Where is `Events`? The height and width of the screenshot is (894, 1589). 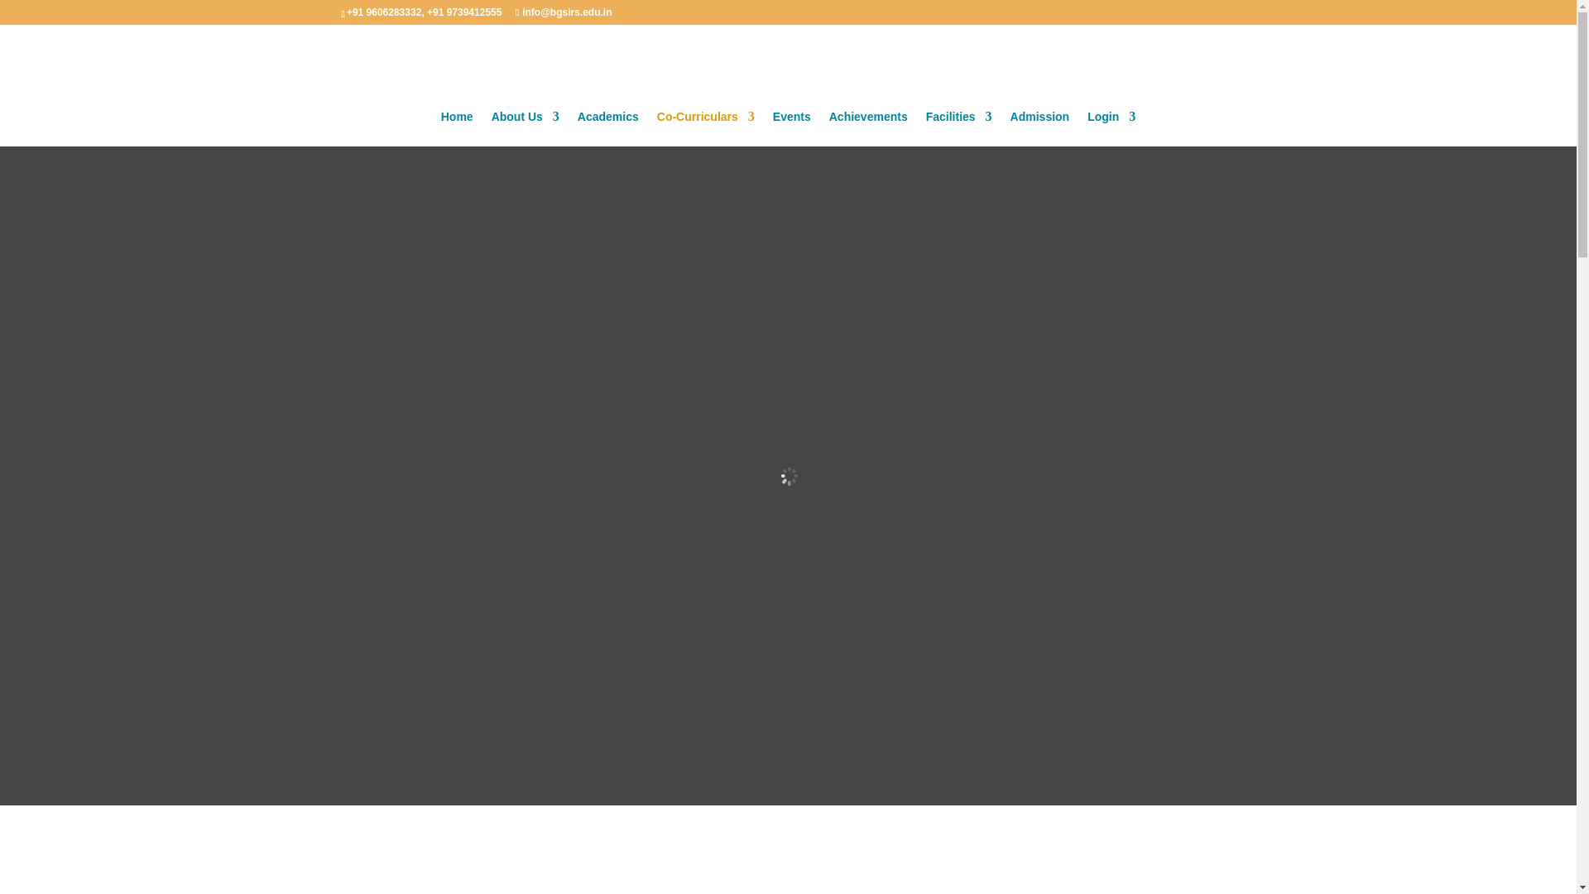
Events is located at coordinates (791, 127).